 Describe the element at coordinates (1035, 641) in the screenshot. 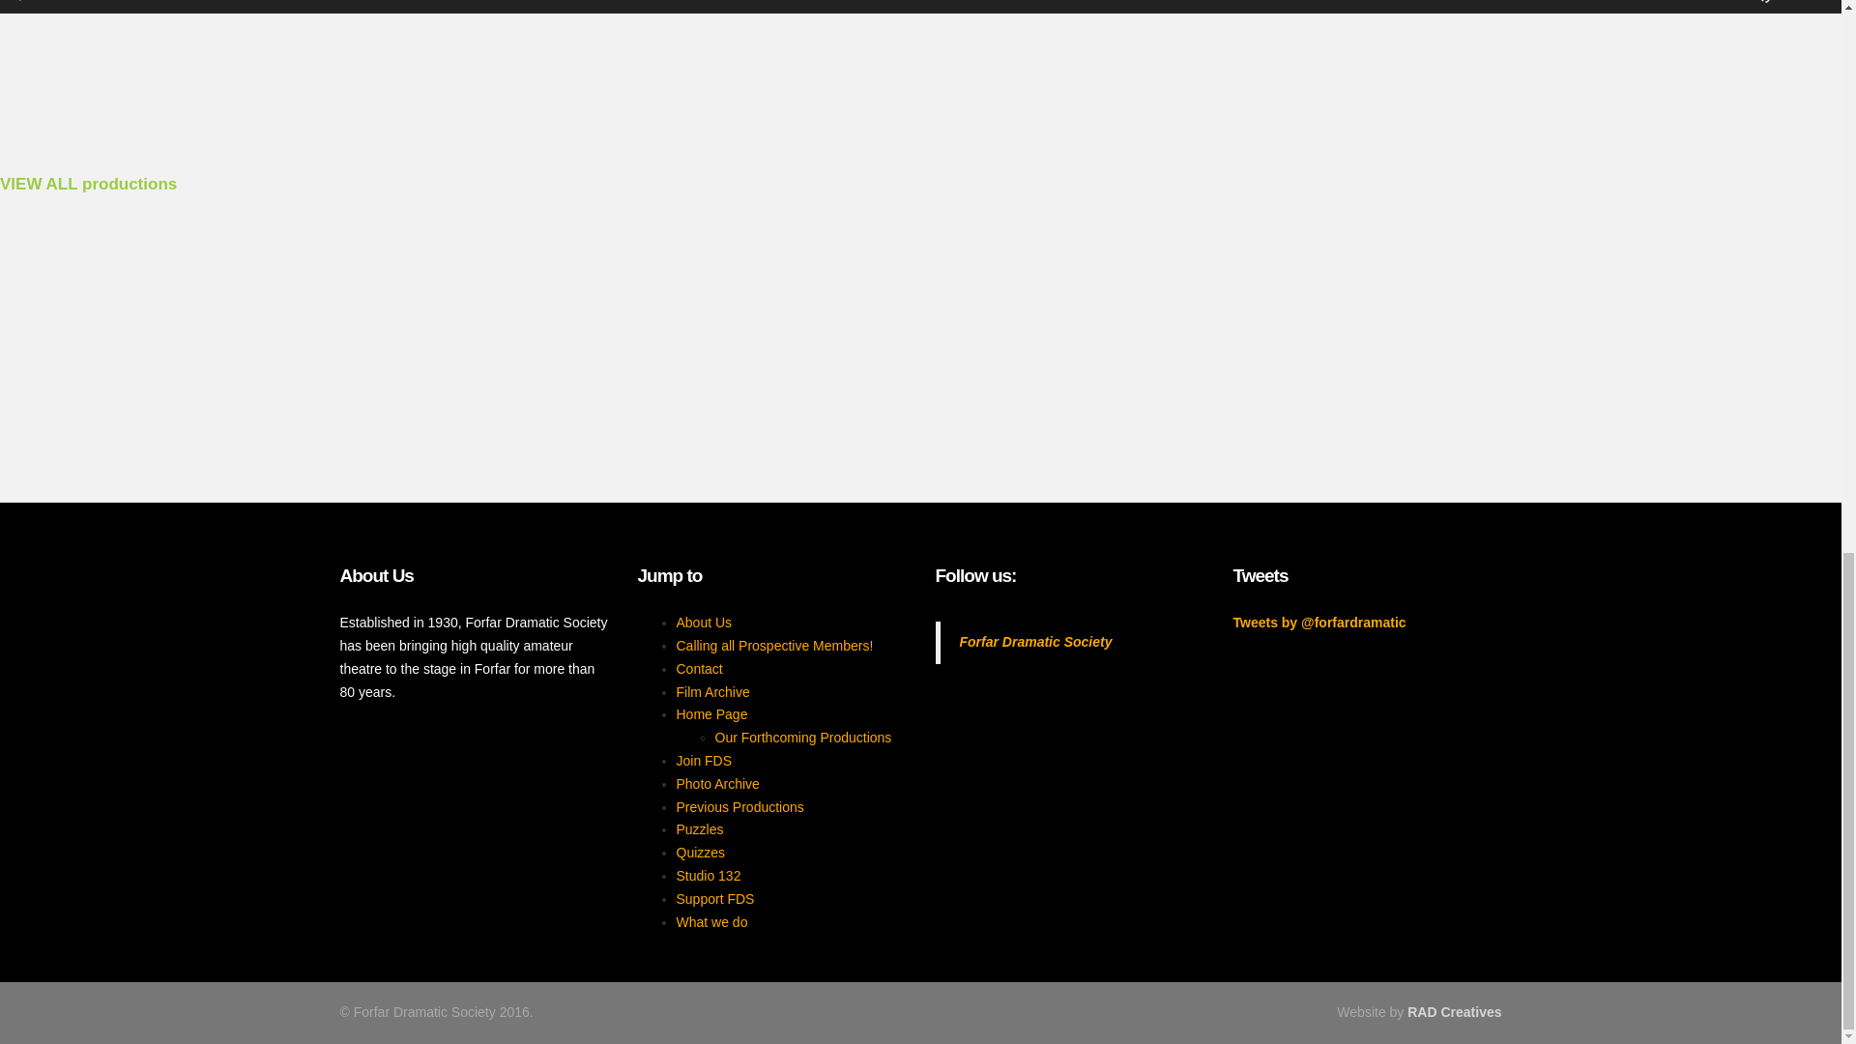

I see `Forfar Dramatic Society` at that location.